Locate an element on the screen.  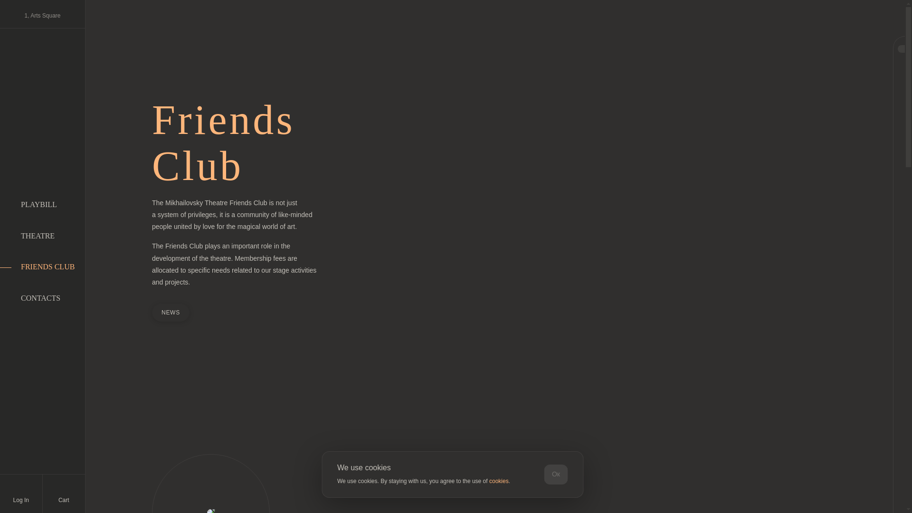
1, Arts Square is located at coordinates (42, 14).